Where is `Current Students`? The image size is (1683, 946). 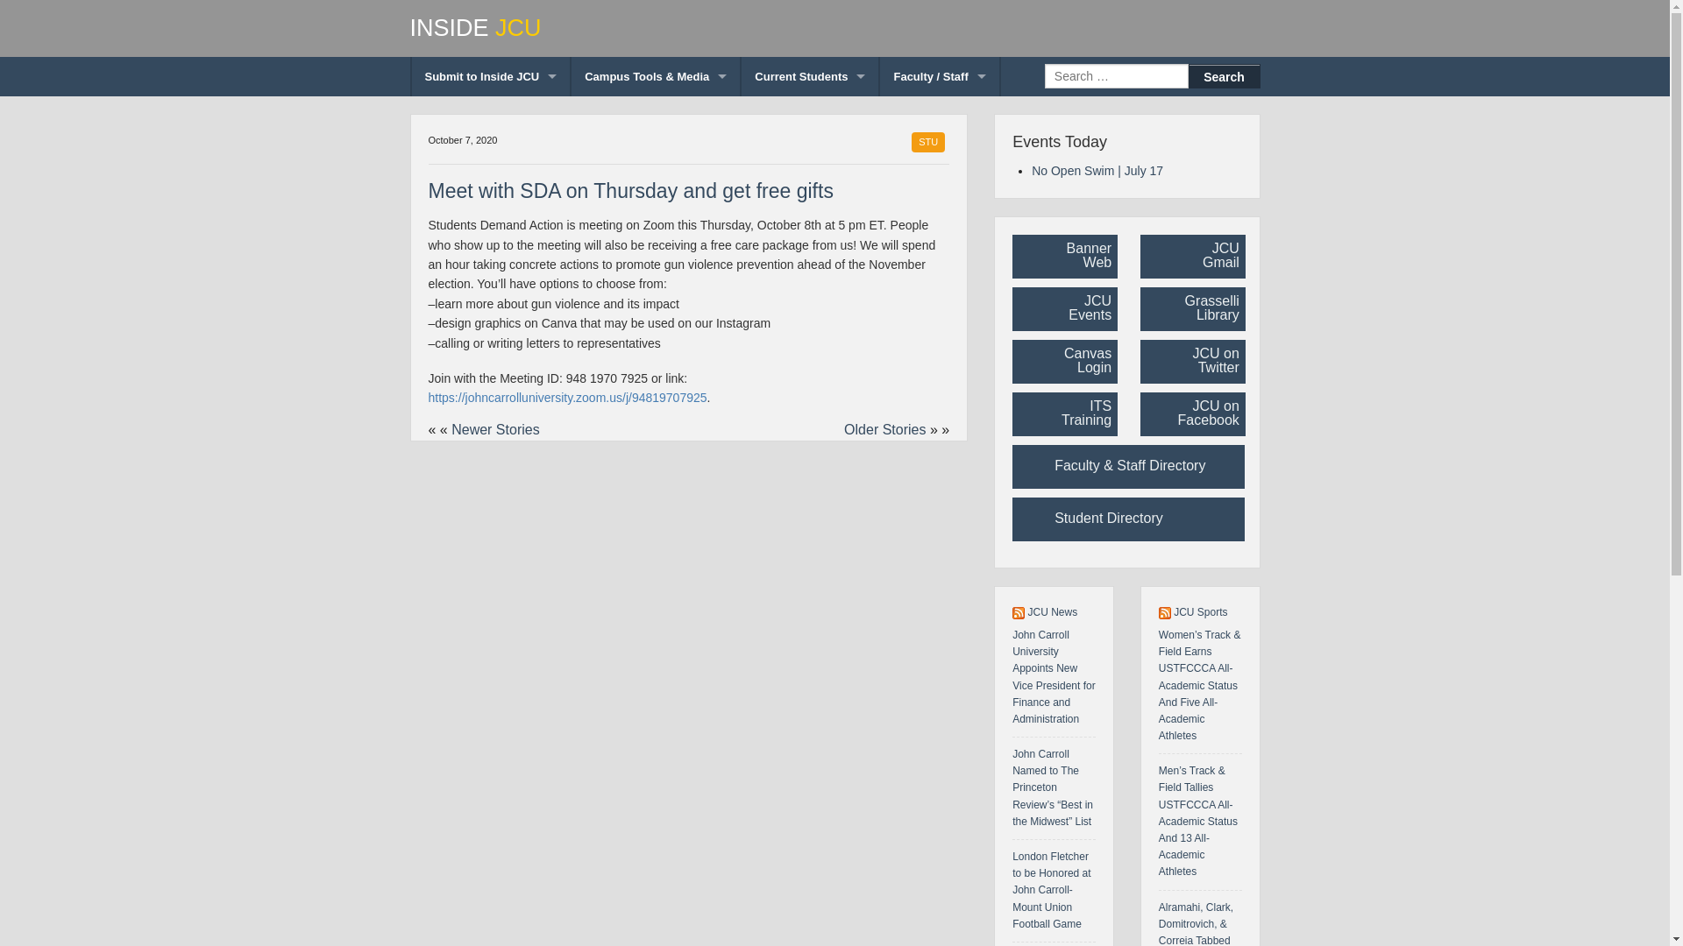
Current Students is located at coordinates (810, 76).